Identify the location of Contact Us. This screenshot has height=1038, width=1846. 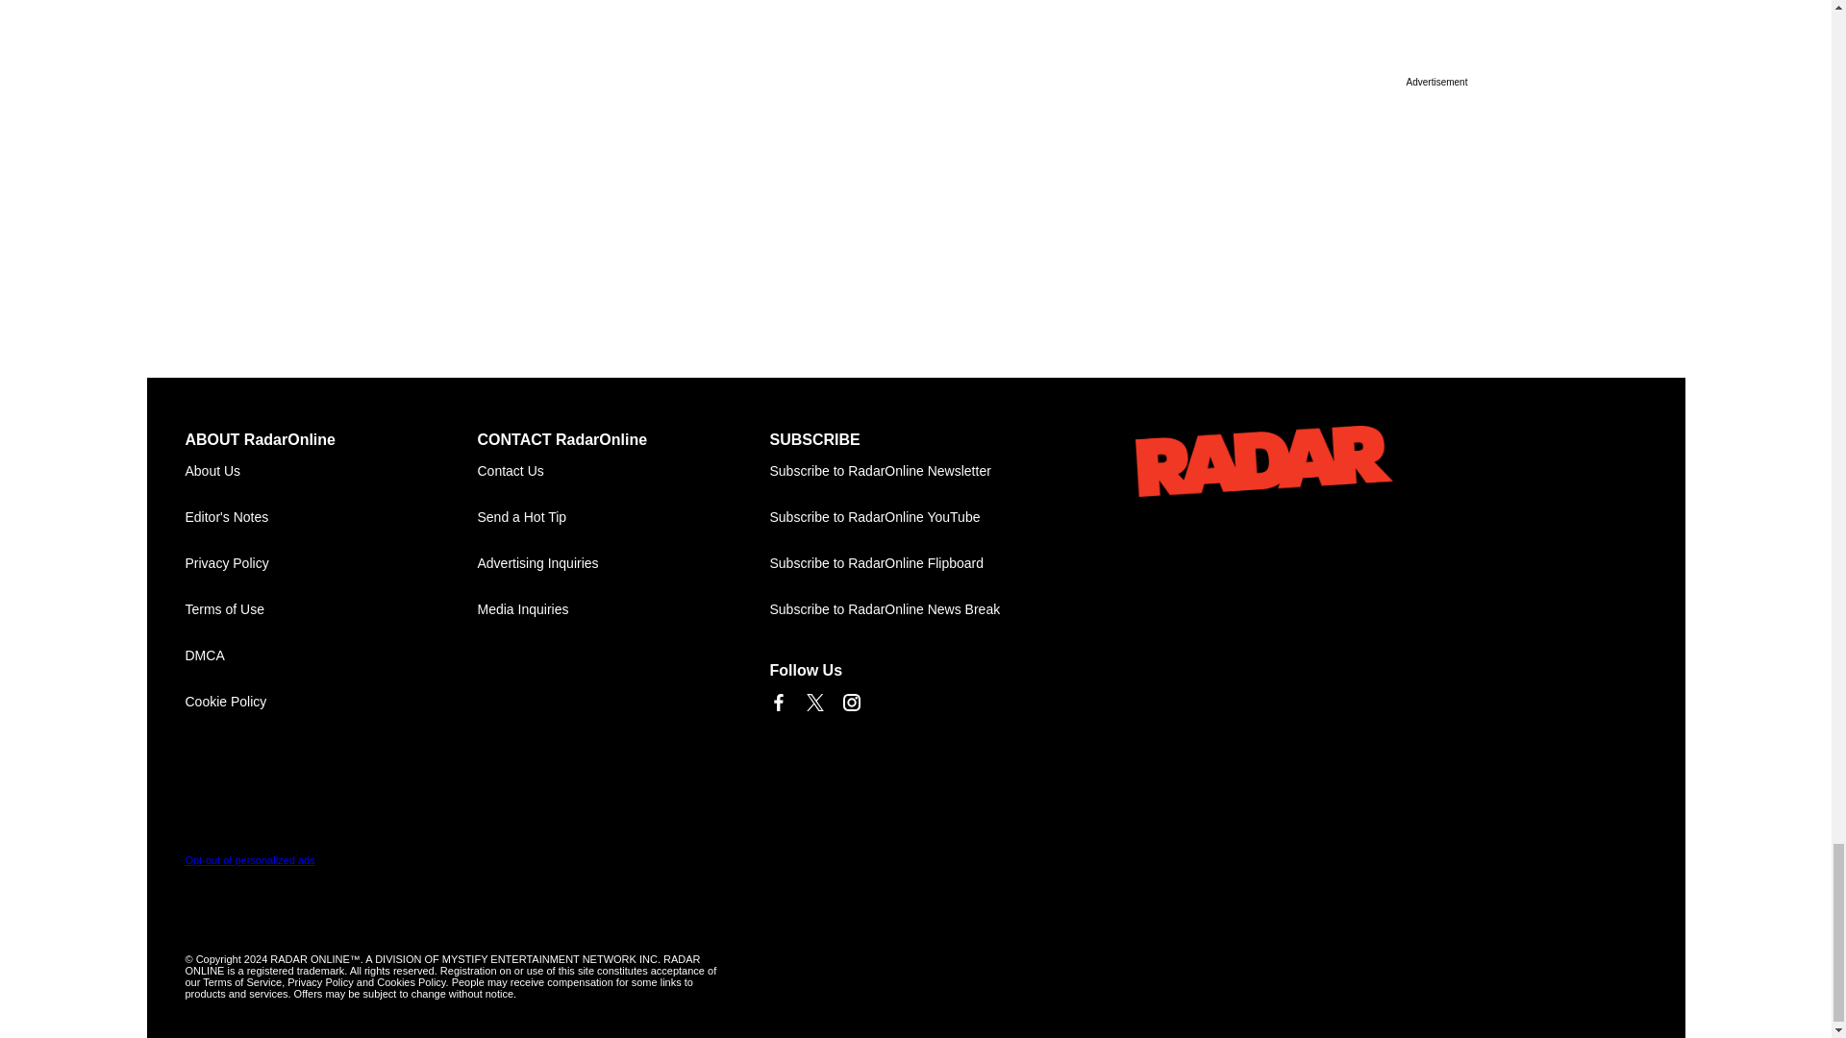
(623, 471).